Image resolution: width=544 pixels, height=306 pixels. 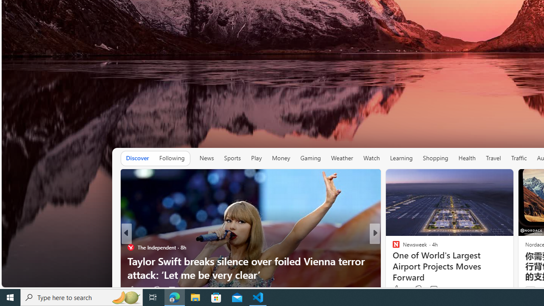 What do you see at coordinates (433, 289) in the screenshot?
I see `View comments 5 Comment` at bounding box center [433, 289].